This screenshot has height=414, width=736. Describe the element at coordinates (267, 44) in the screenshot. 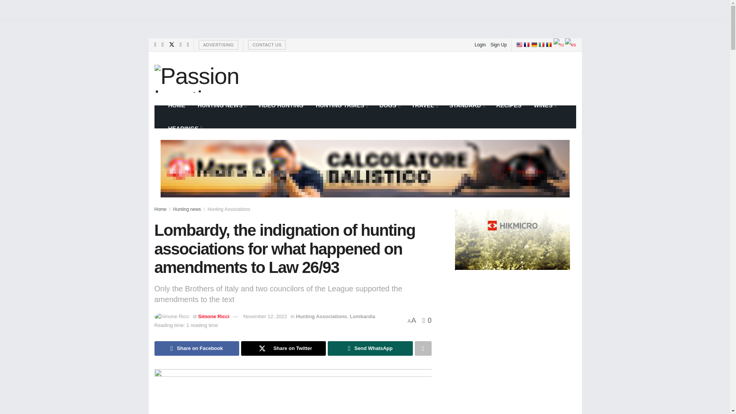

I see `CONTACT US` at that location.